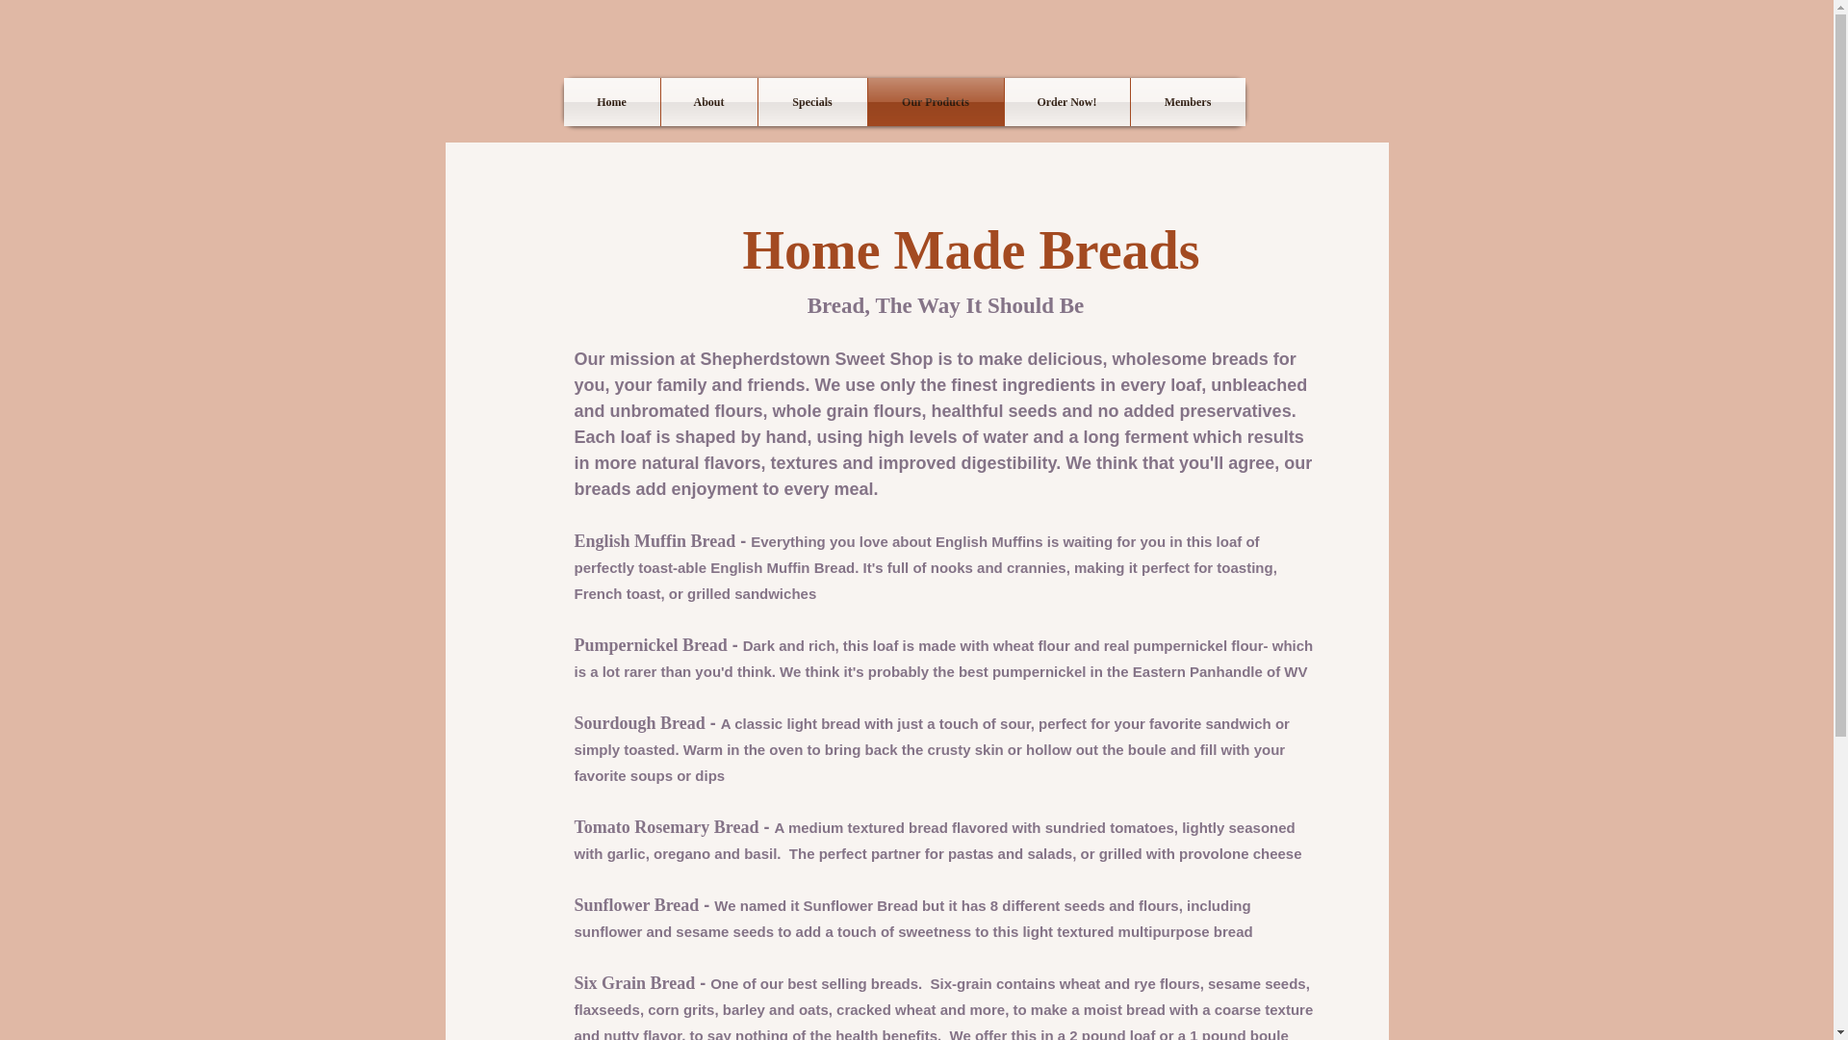 The image size is (1848, 1040). I want to click on About, so click(707, 102).